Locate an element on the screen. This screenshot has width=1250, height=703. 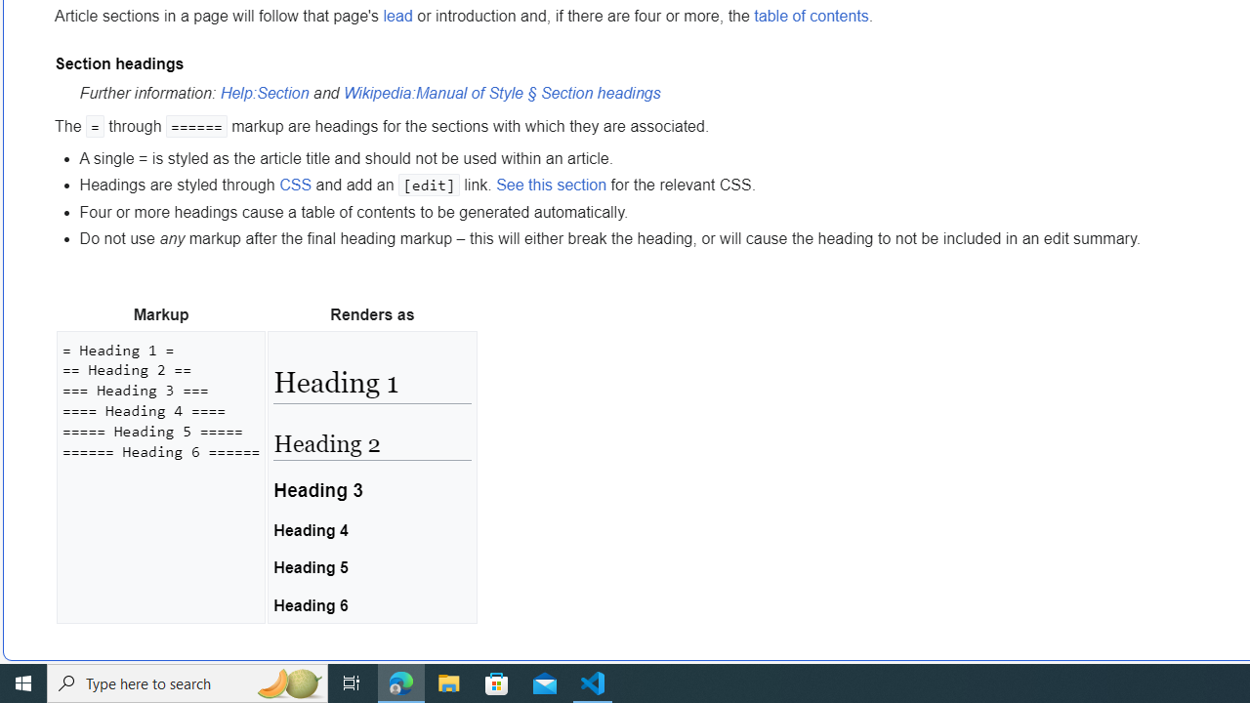
Heading 1 Heading 2 Heading 3 Heading 4 Heading 5 Heading 6 is located at coordinates (371, 476).